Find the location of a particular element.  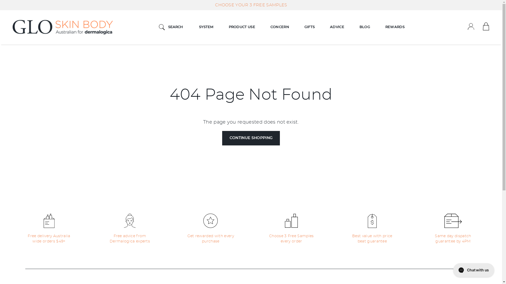

GIFTS is located at coordinates (309, 27).